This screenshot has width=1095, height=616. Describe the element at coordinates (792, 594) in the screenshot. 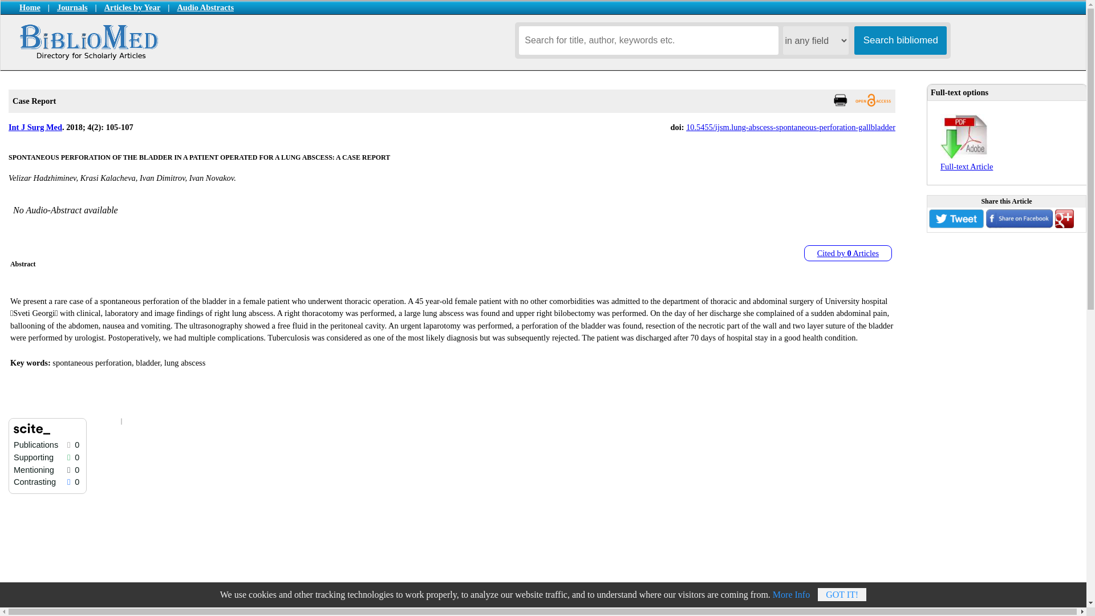

I see `More Info` at that location.